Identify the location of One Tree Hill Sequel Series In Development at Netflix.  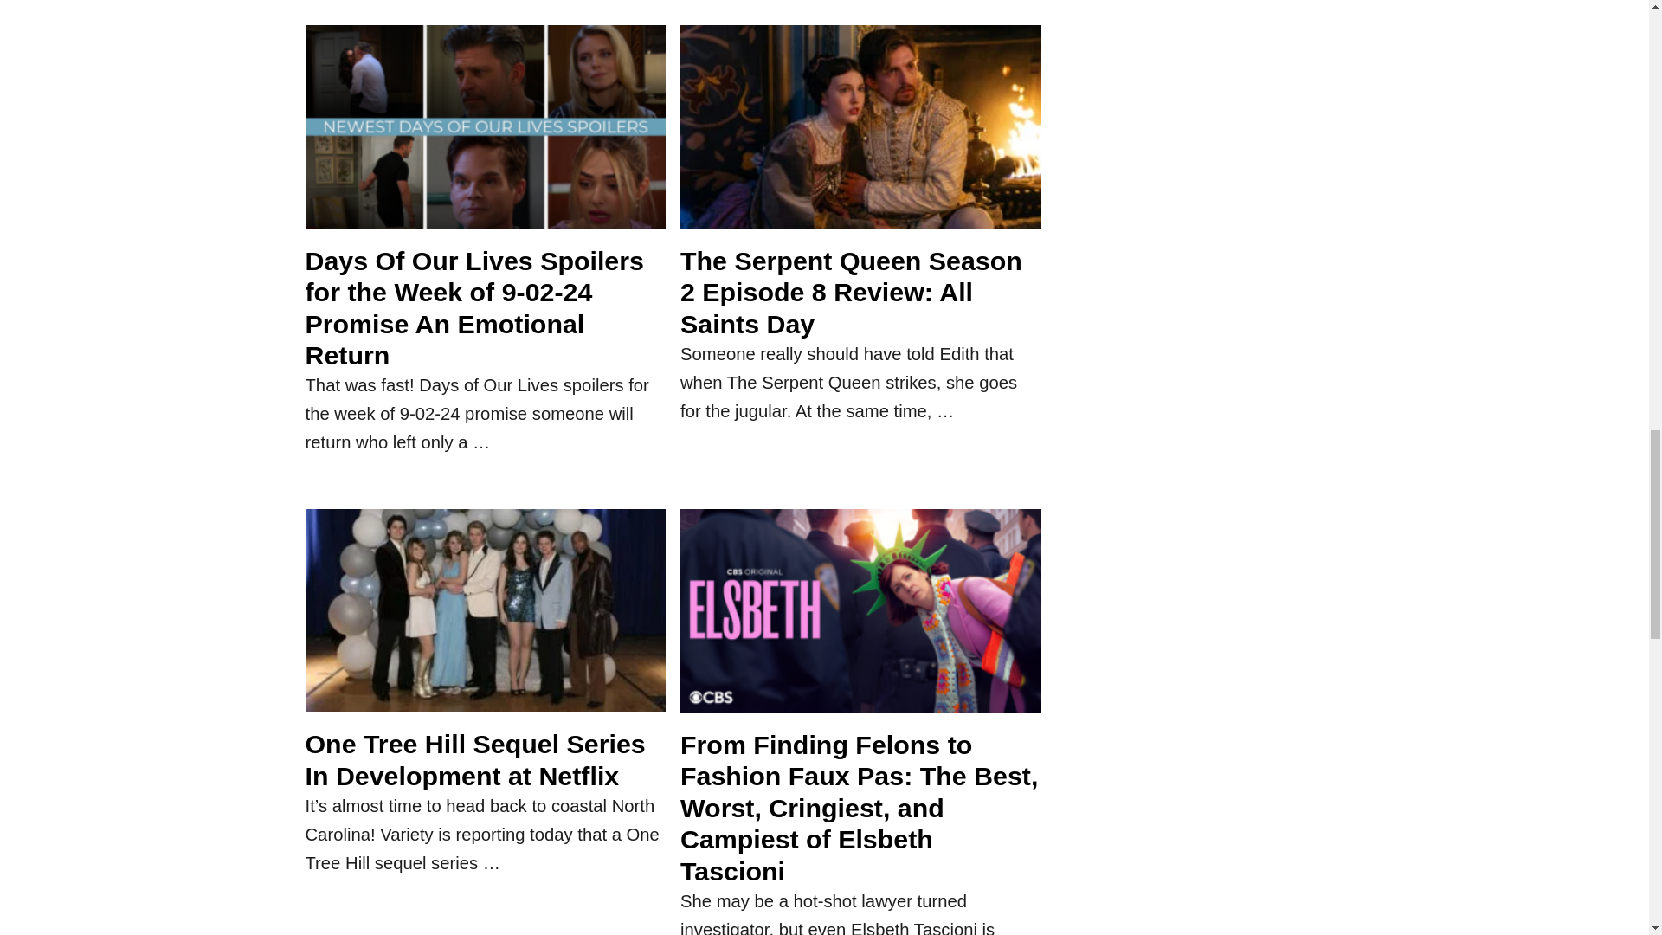
(485, 618).